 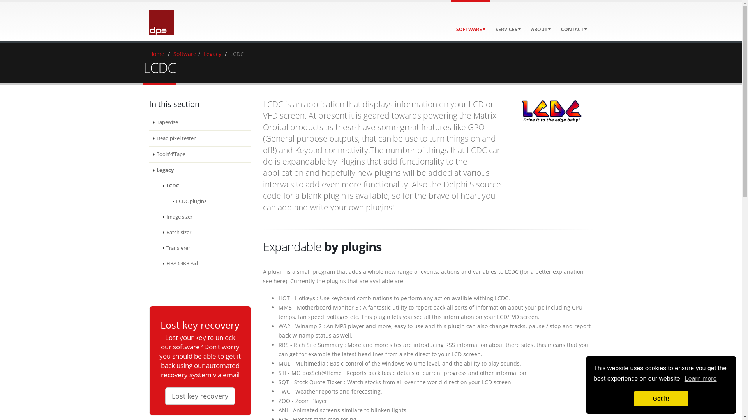 What do you see at coordinates (200, 170) in the screenshot?
I see `Legacy` at bounding box center [200, 170].